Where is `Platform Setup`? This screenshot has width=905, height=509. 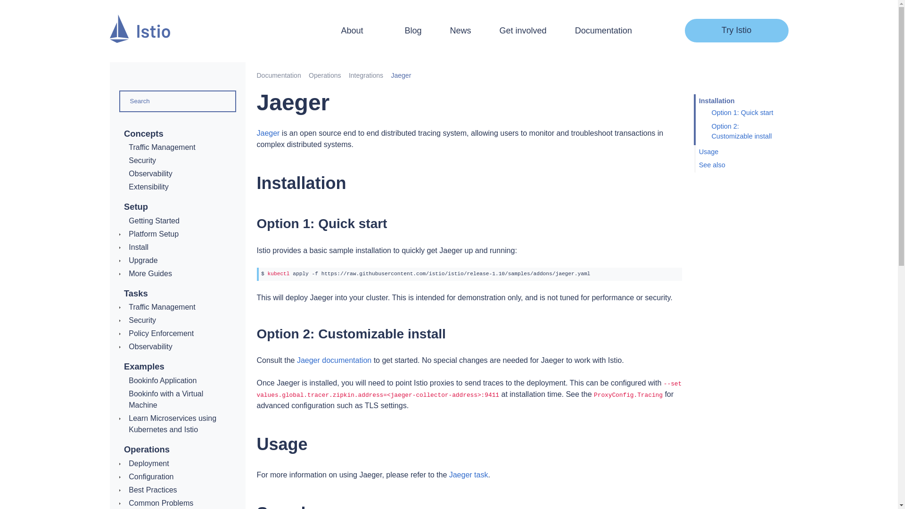
Platform Setup is located at coordinates (153, 234).